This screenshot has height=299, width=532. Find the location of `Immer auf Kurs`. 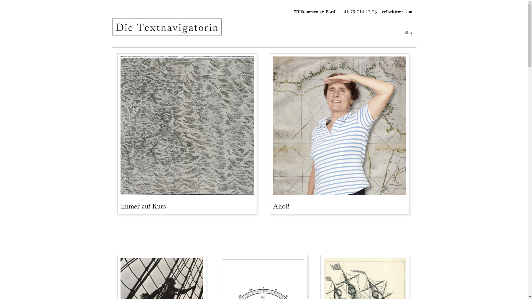

Immer auf Kurs is located at coordinates (187, 125).